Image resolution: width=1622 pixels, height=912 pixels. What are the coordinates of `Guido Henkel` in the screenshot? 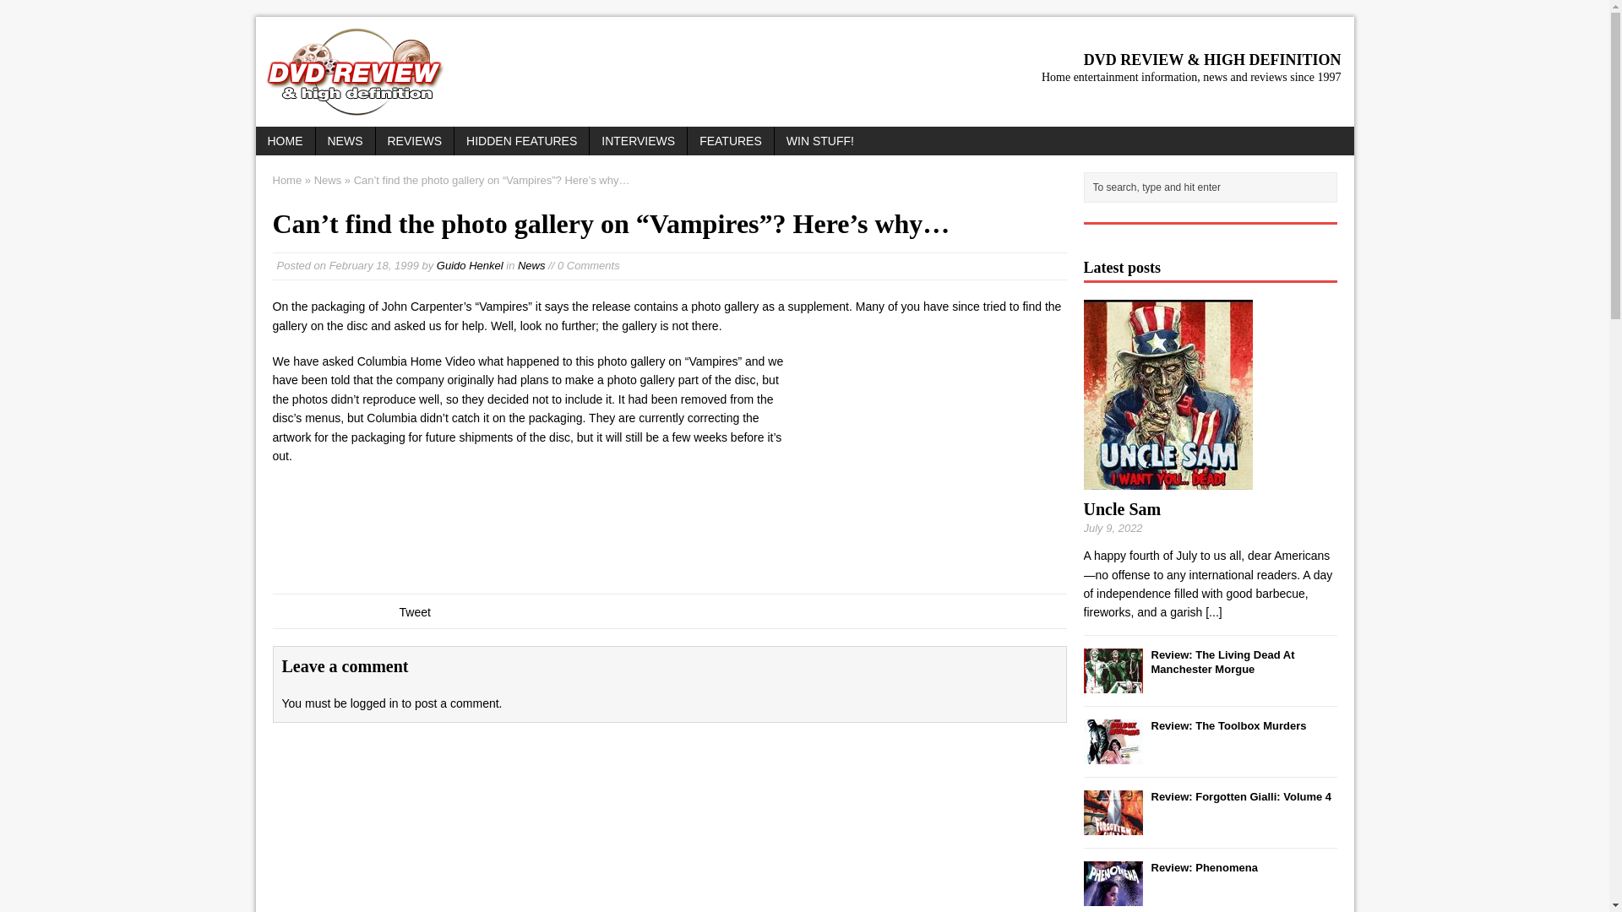 It's located at (470, 265).